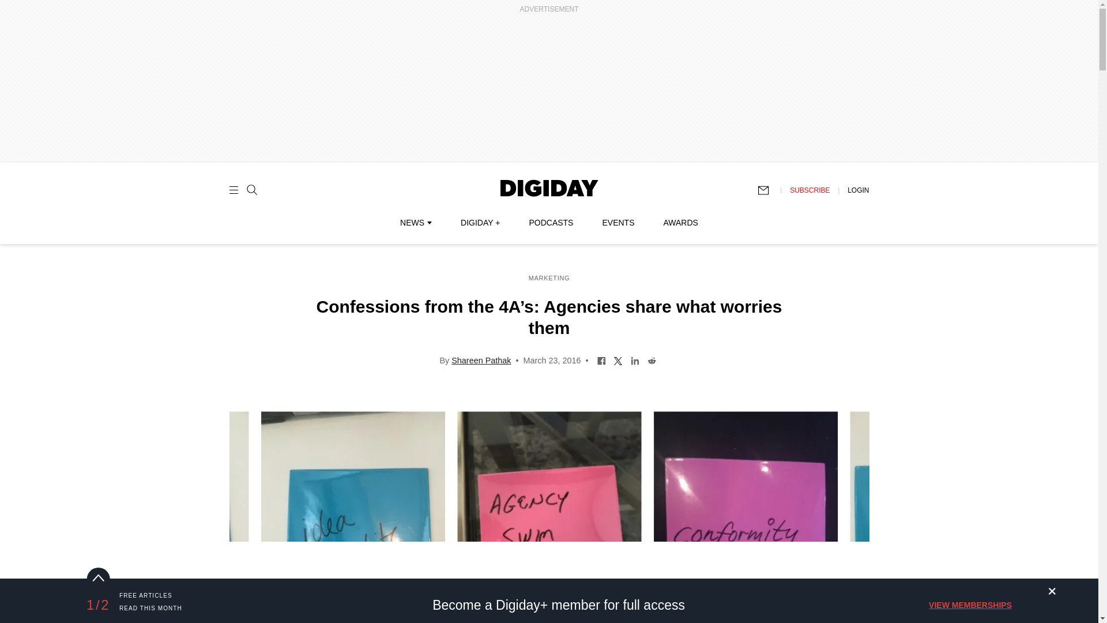  What do you see at coordinates (769, 190) in the screenshot?
I see `Subscribe` at bounding box center [769, 190].